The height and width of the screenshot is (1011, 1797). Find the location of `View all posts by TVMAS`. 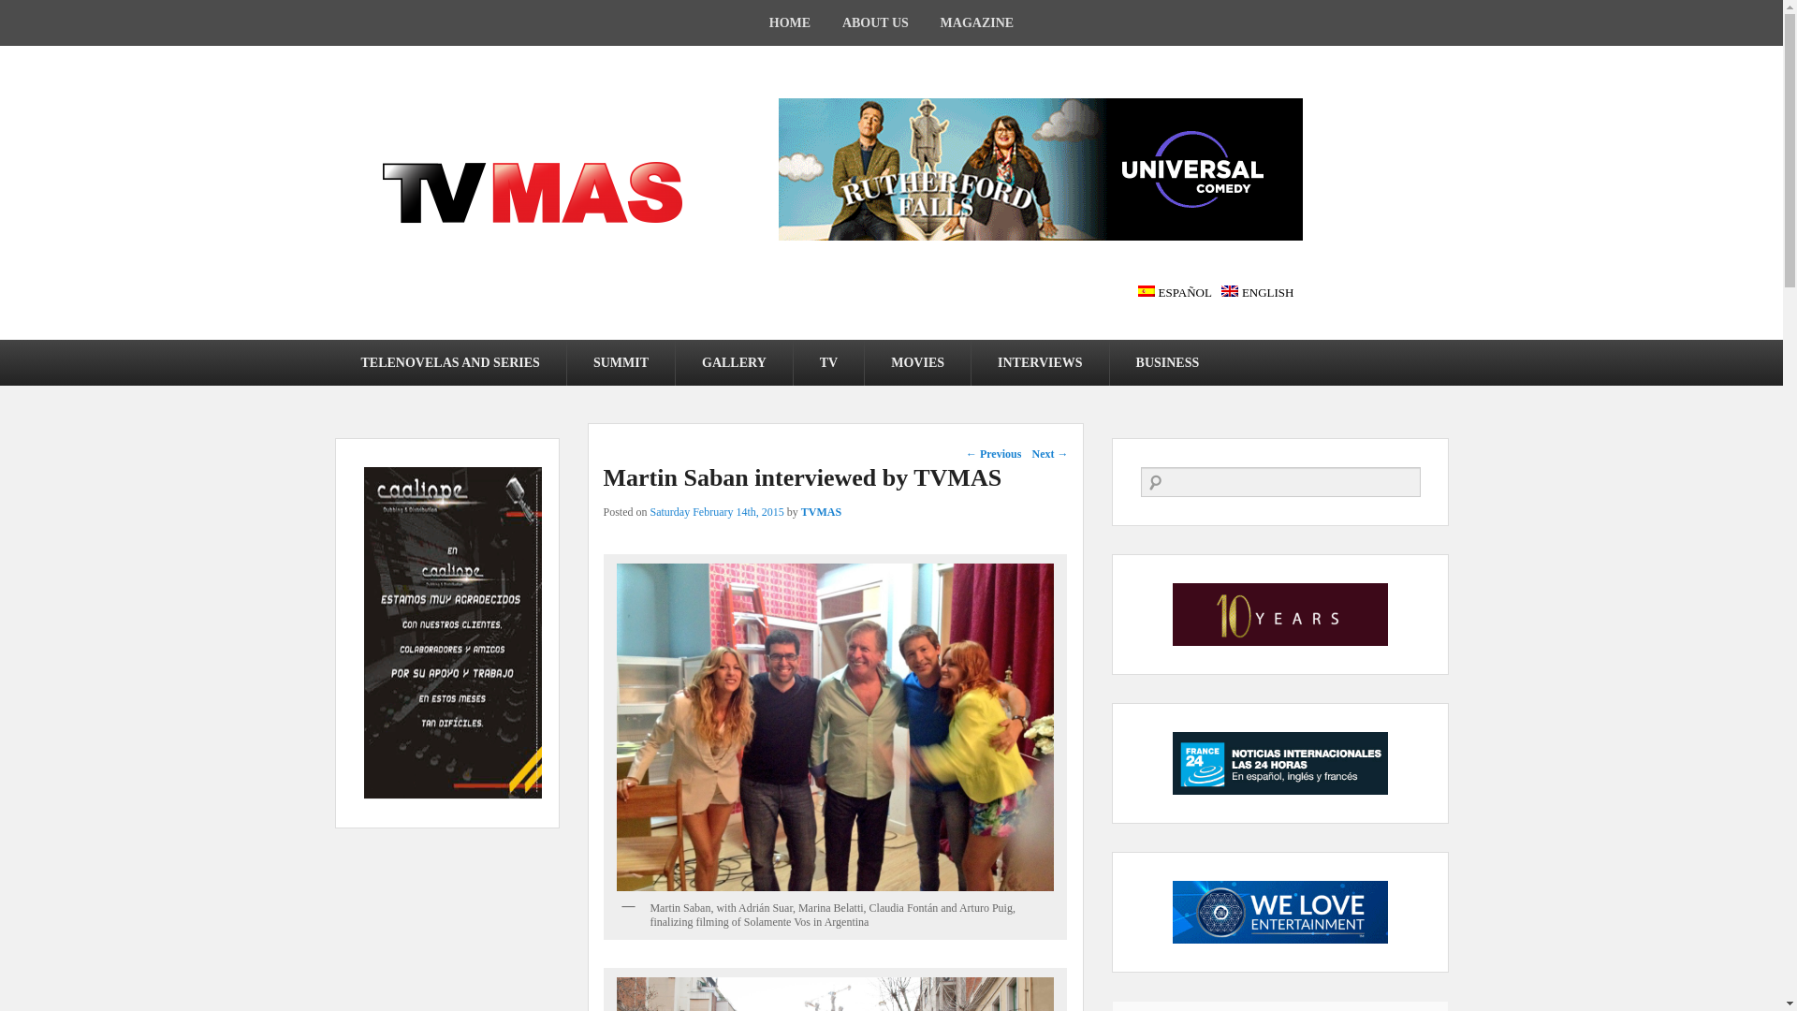

View all posts by TVMAS is located at coordinates (821, 512).